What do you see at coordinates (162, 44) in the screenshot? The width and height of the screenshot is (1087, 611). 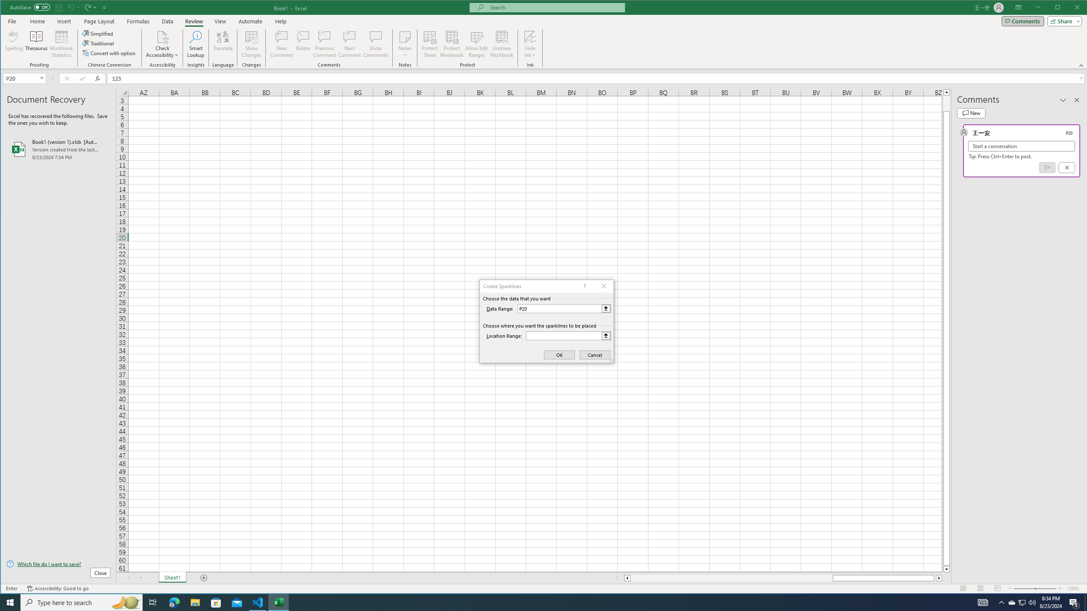 I see `Check Accessibility` at bounding box center [162, 44].